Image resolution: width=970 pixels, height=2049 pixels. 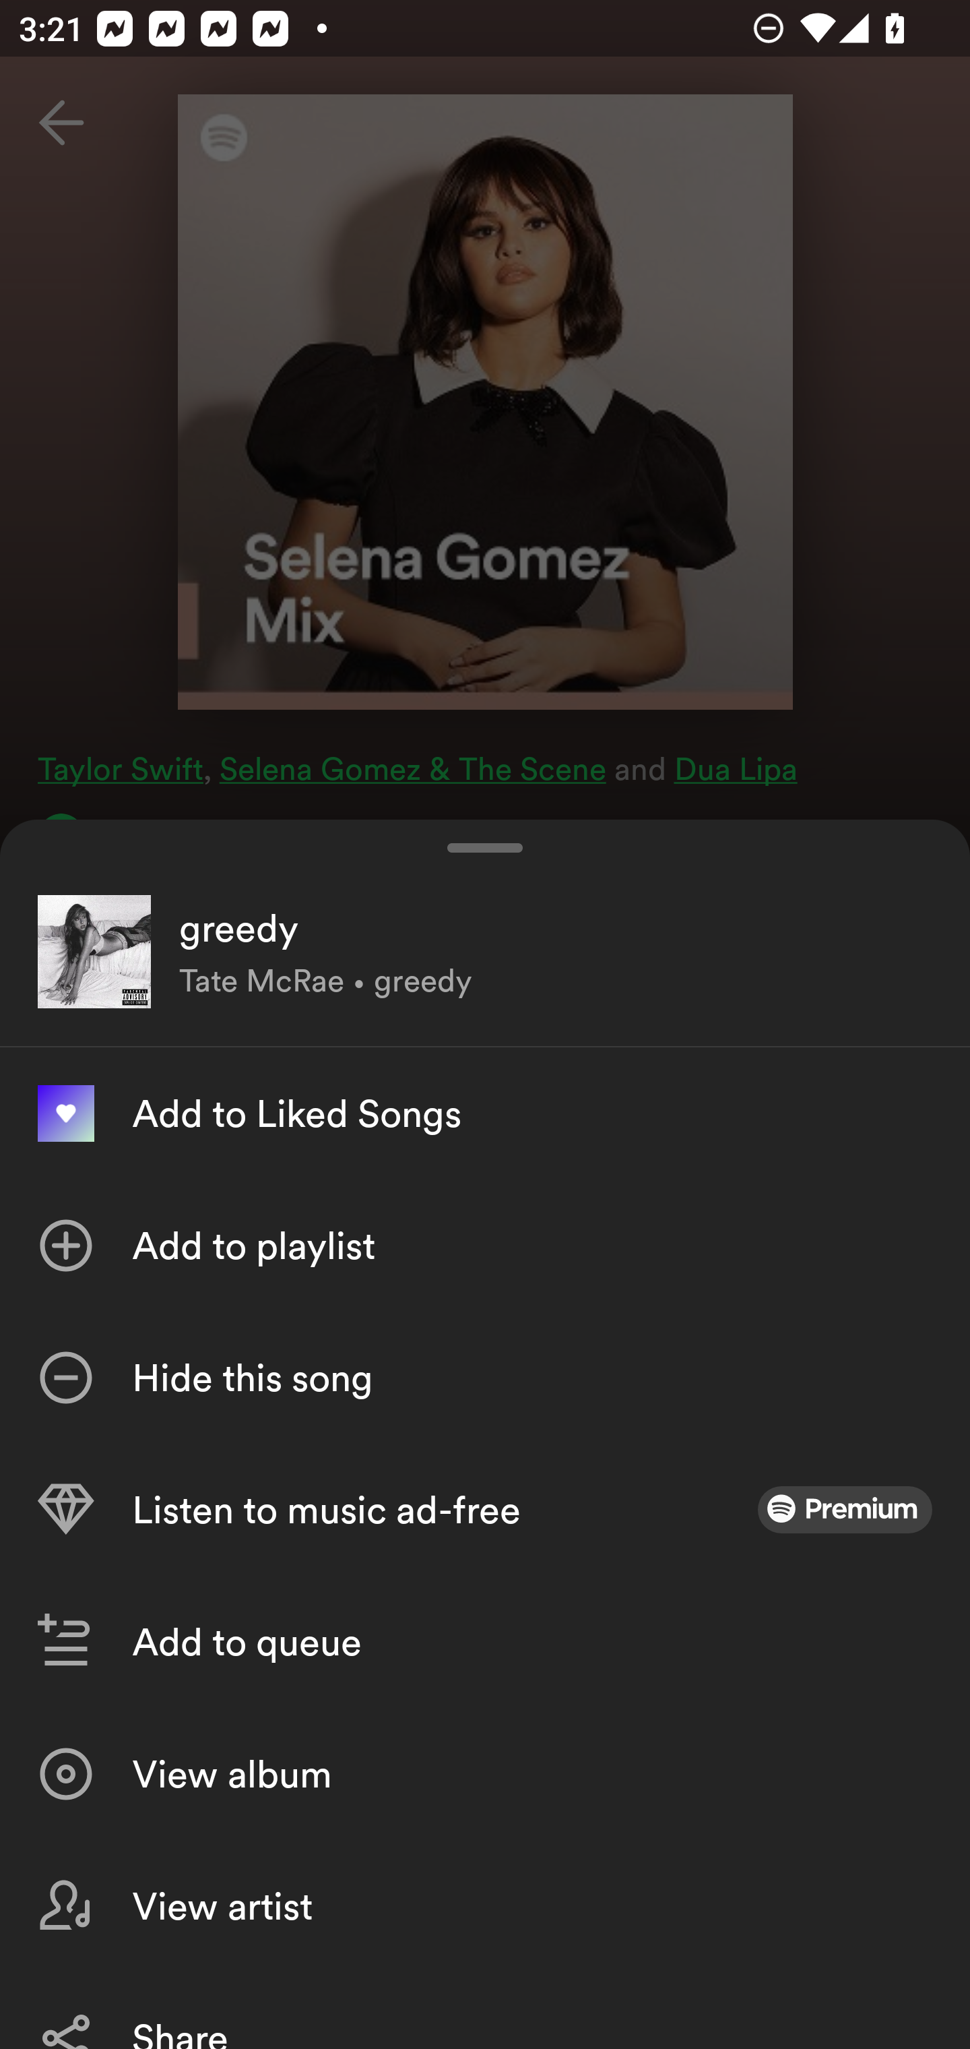 I want to click on Add to playlist, so click(x=485, y=1246).